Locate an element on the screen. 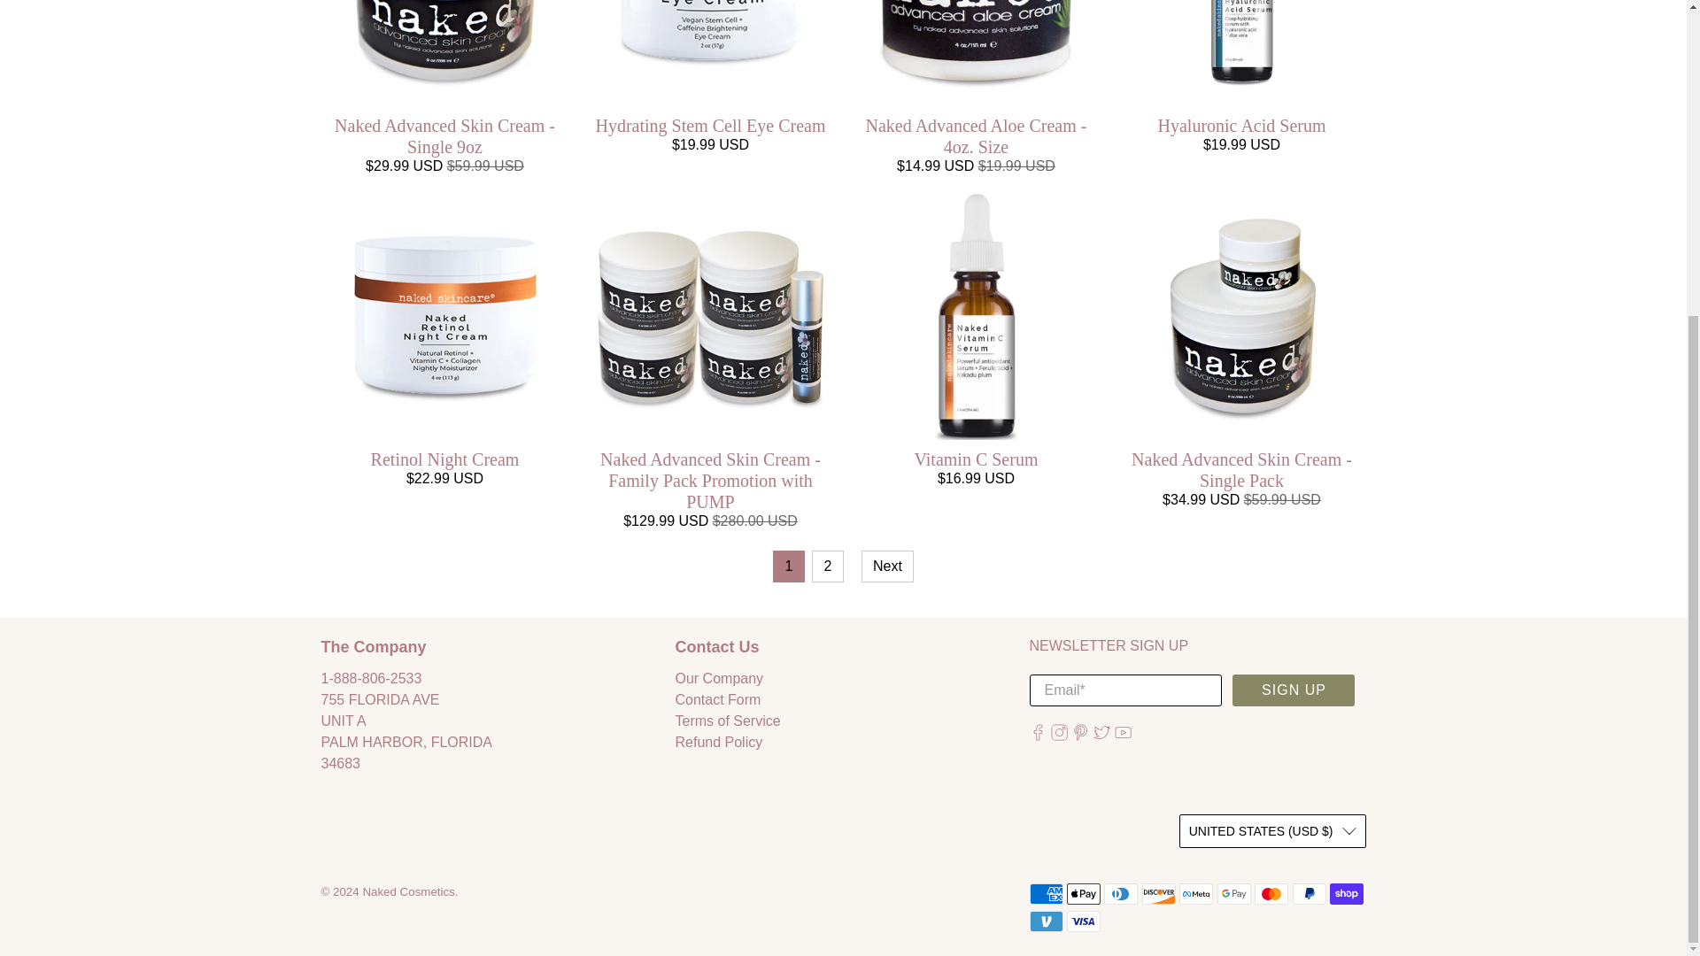  Venmo is located at coordinates (1045, 921).